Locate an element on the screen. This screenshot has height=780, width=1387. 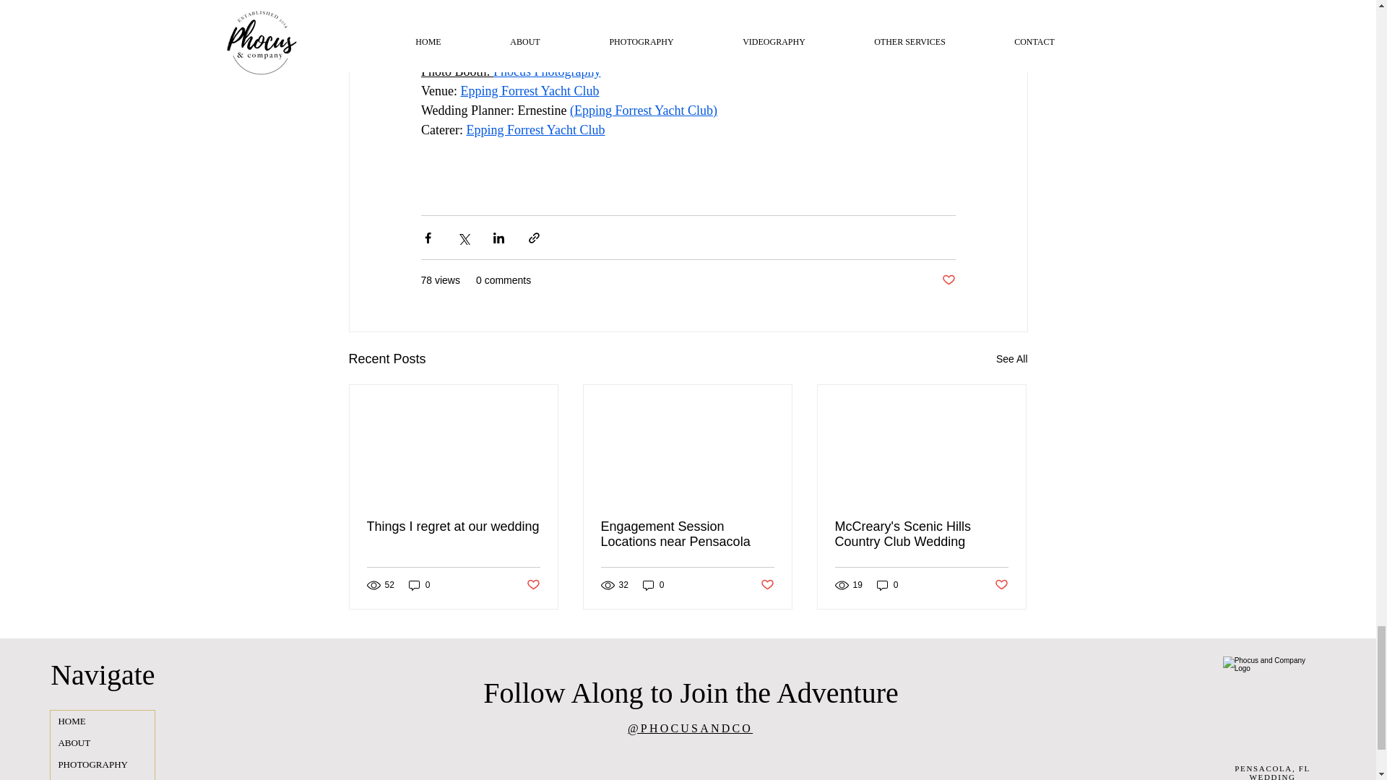
McCreary's Scenic Hills Country Club Wedding is located at coordinates (921, 534).